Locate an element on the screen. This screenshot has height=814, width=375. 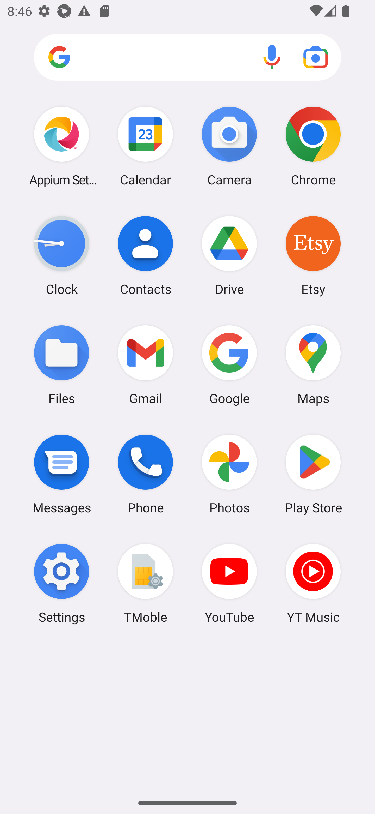
Appium Settings is located at coordinates (61, 146).